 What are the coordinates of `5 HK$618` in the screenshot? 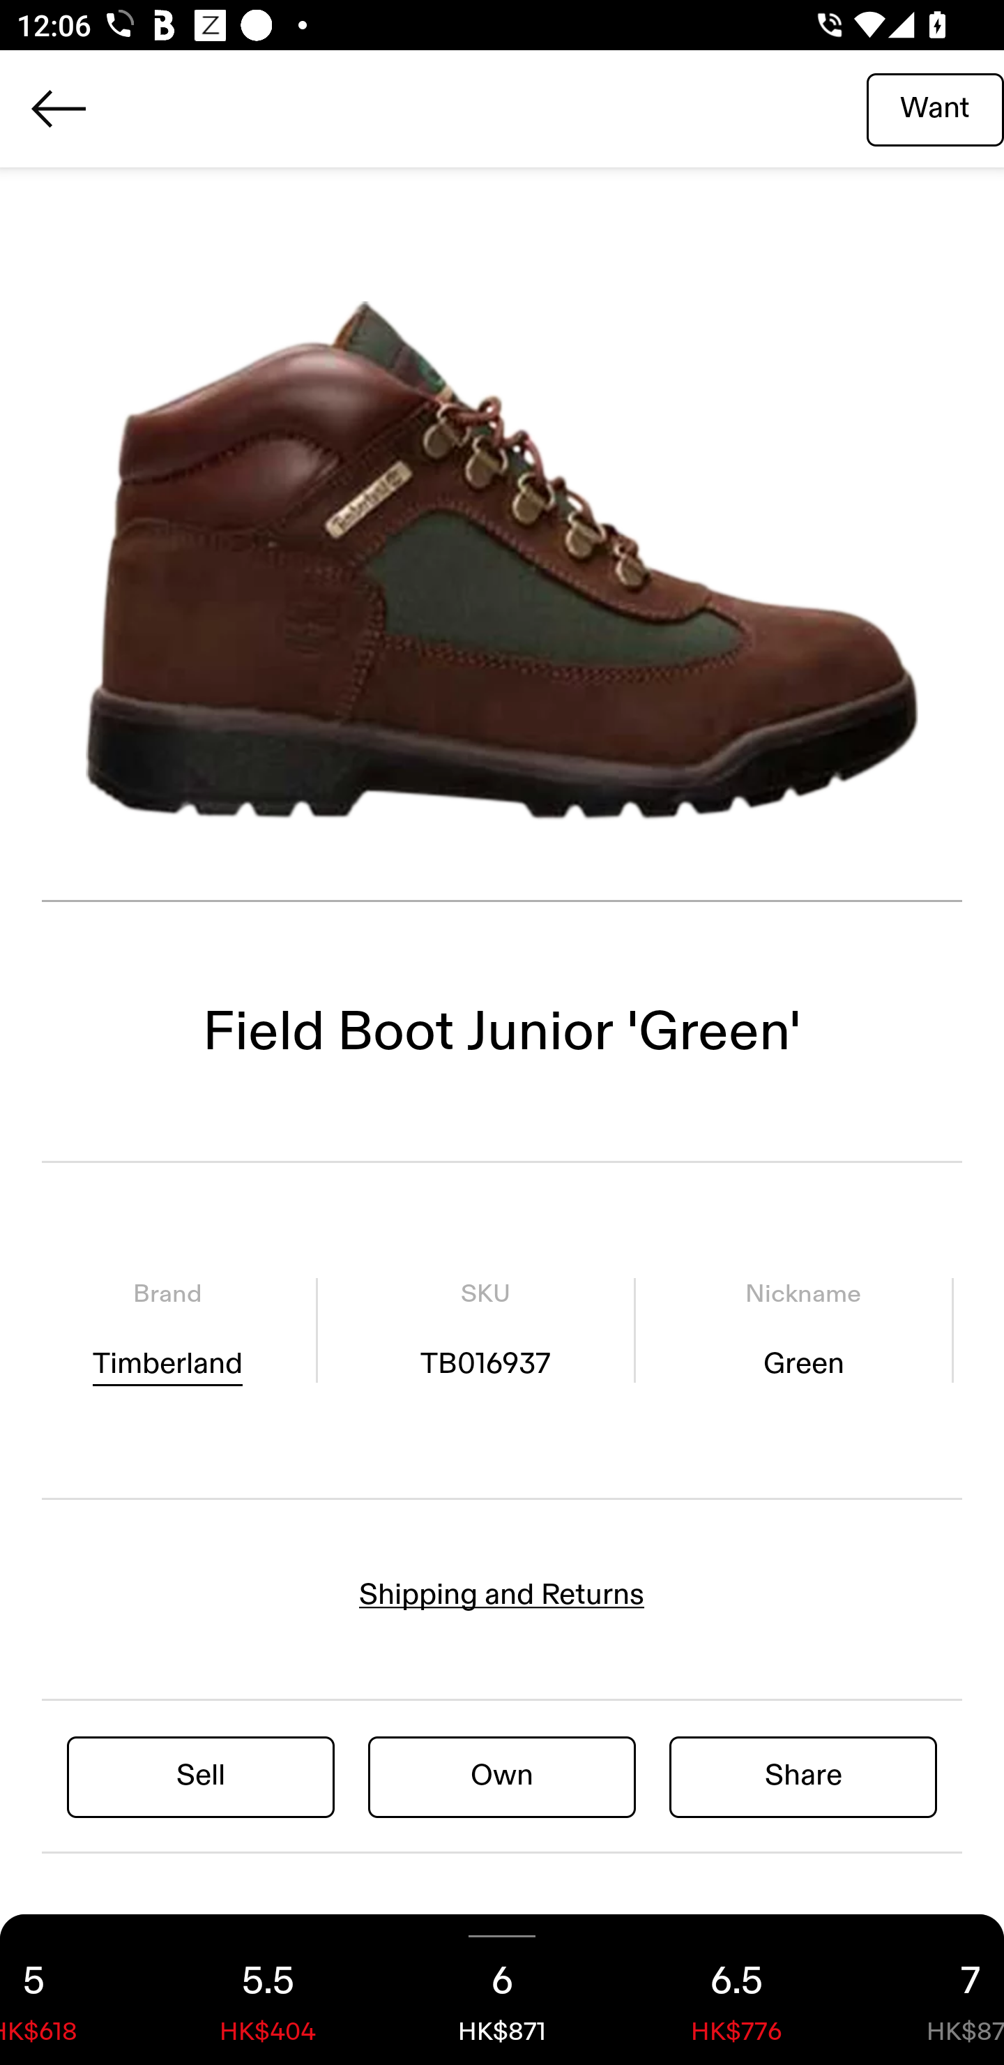 It's located at (75, 1990).